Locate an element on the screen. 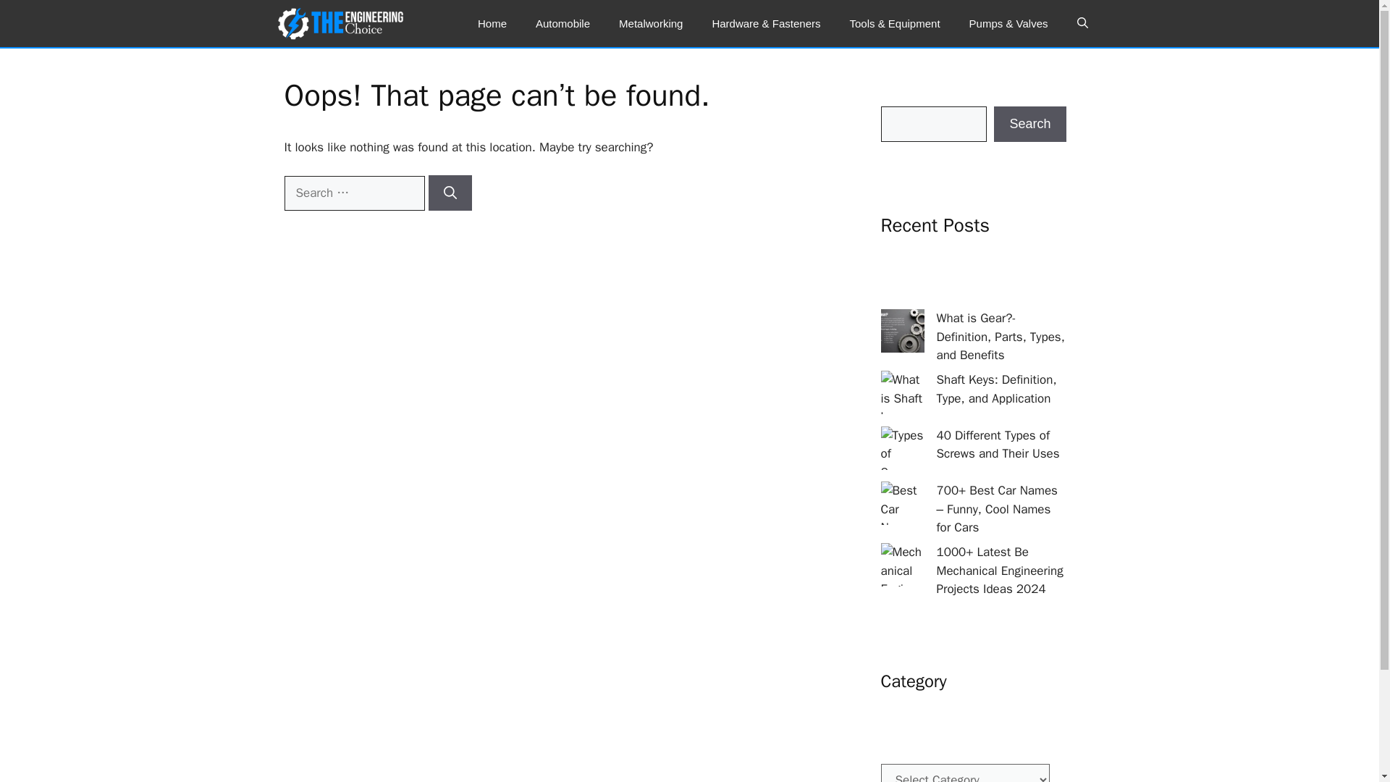  The Engineering Choice is located at coordinates (340, 23).